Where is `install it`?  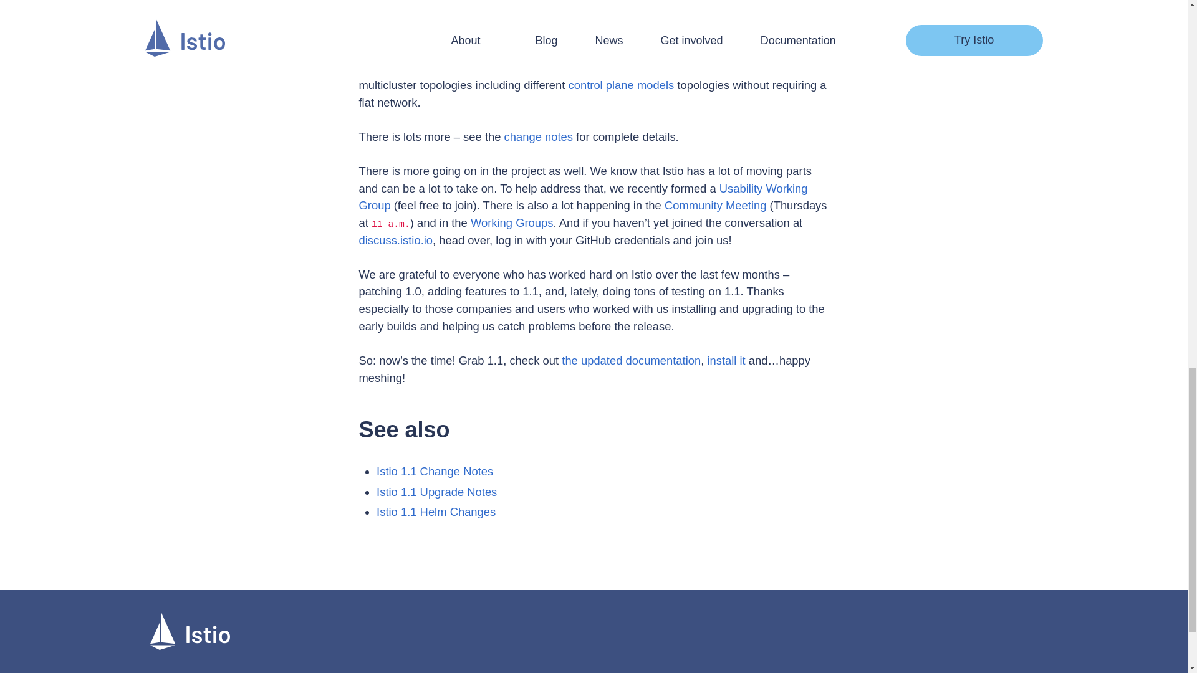
install it is located at coordinates (726, 360).